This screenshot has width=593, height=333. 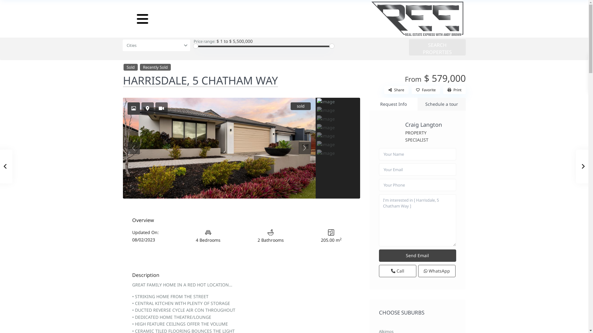 I want to click on Recently Sold, so click(x=155, y=67).